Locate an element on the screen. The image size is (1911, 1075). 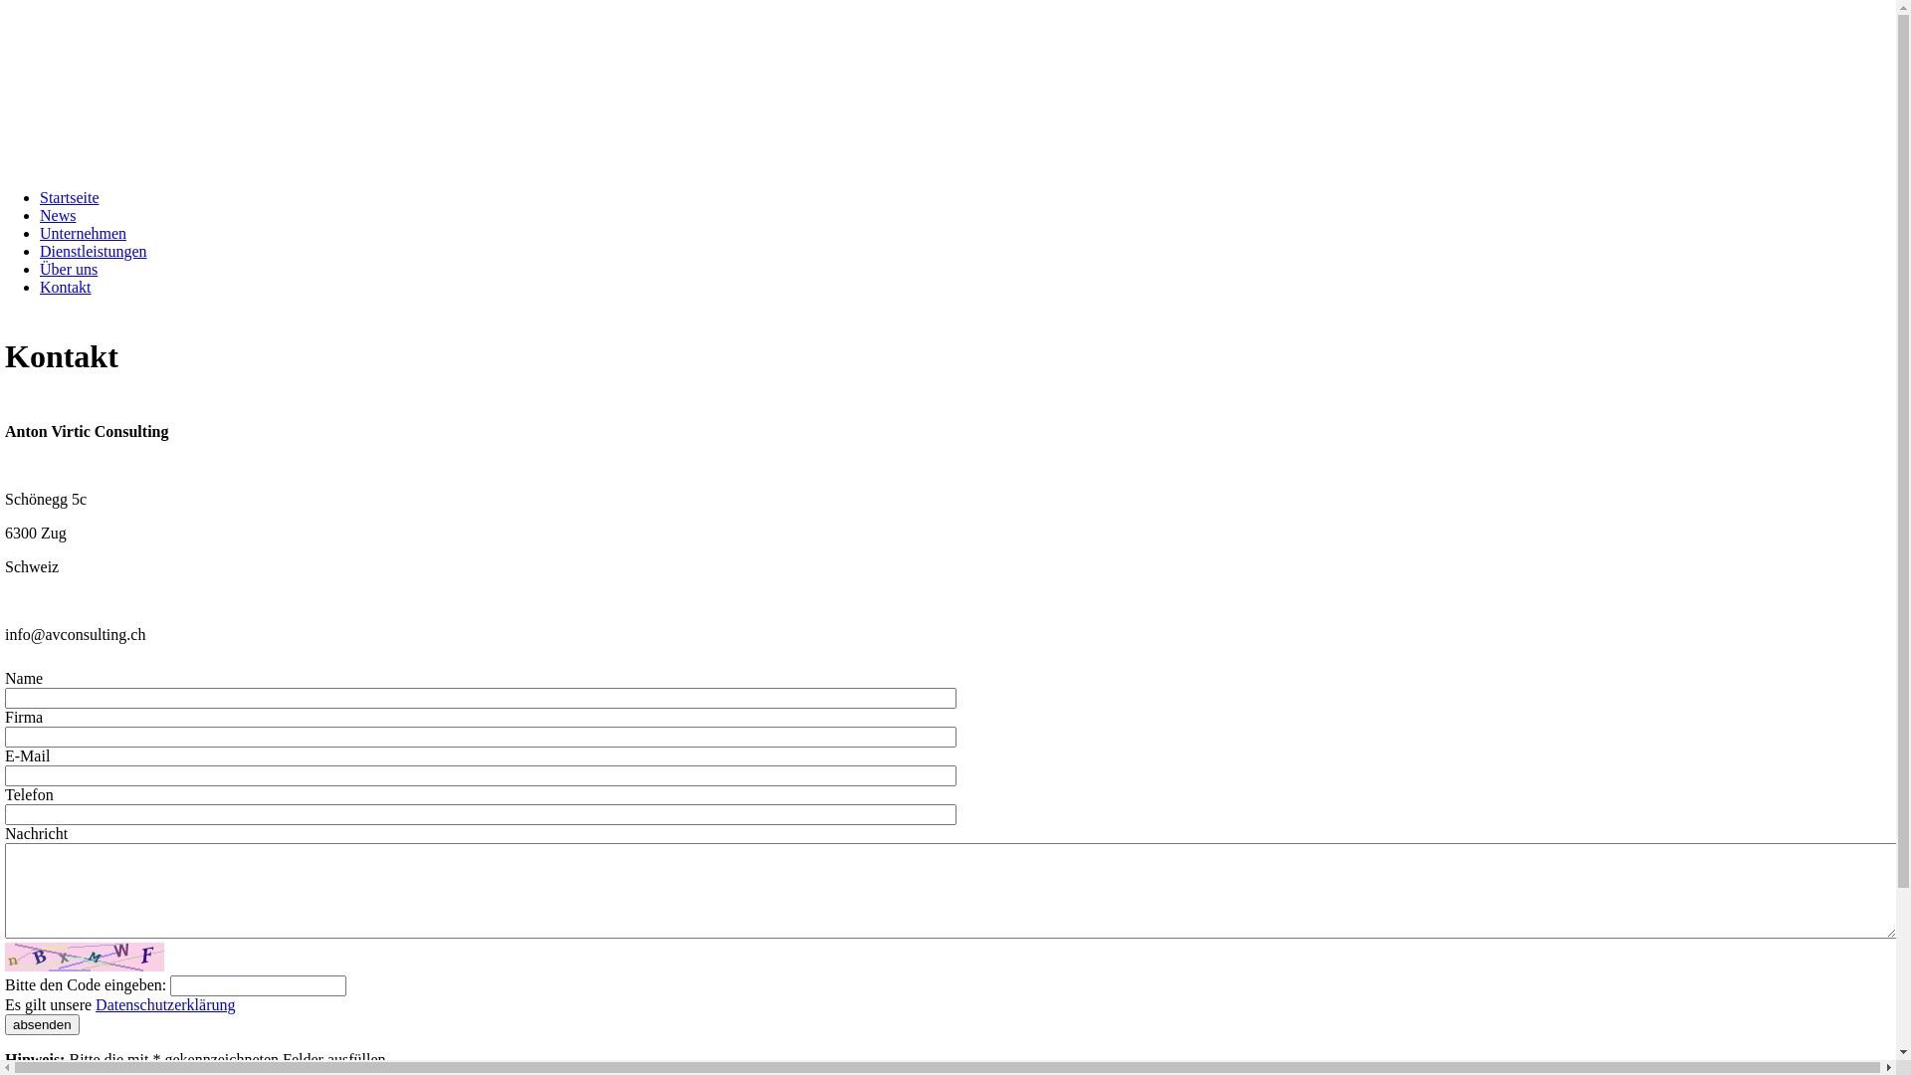
Dienstleistungen is located at coordinates (94, 251).